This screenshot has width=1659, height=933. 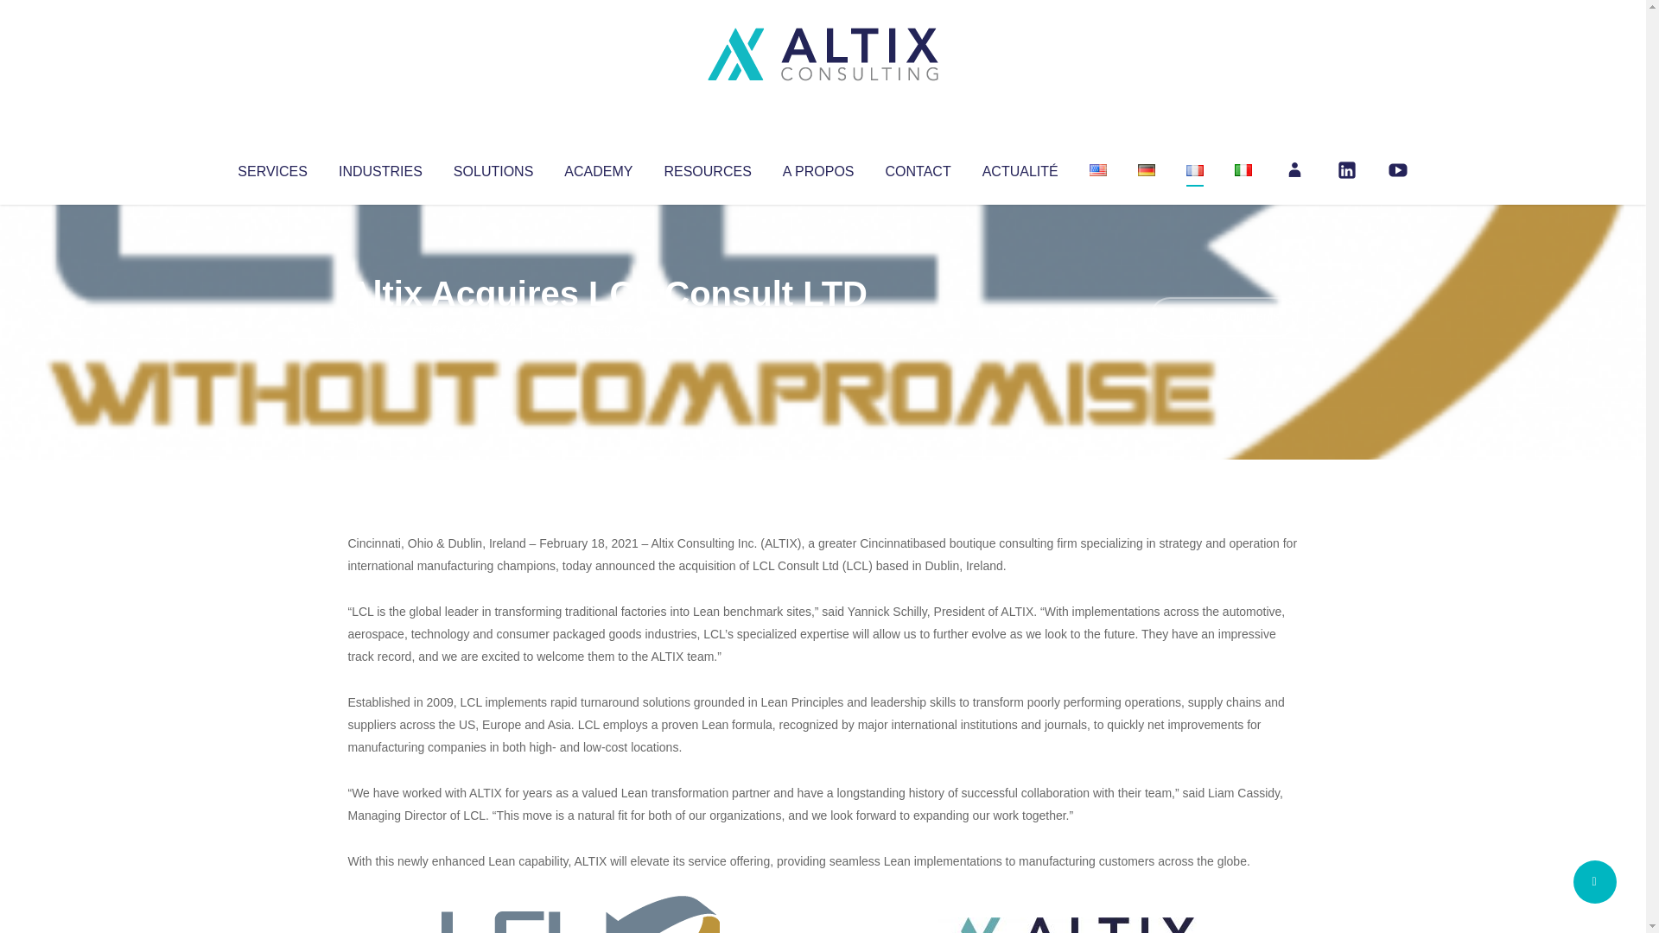 What do you see at coordinates (598, 168) in the screenshot?
I see `ACADEMY` at bounding box center [598, 168].